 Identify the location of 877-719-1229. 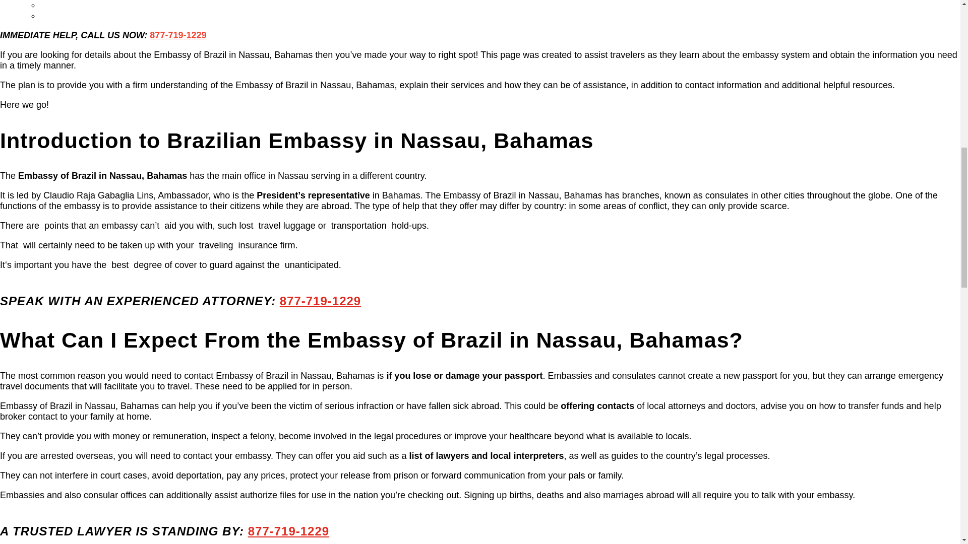
(288, 531).